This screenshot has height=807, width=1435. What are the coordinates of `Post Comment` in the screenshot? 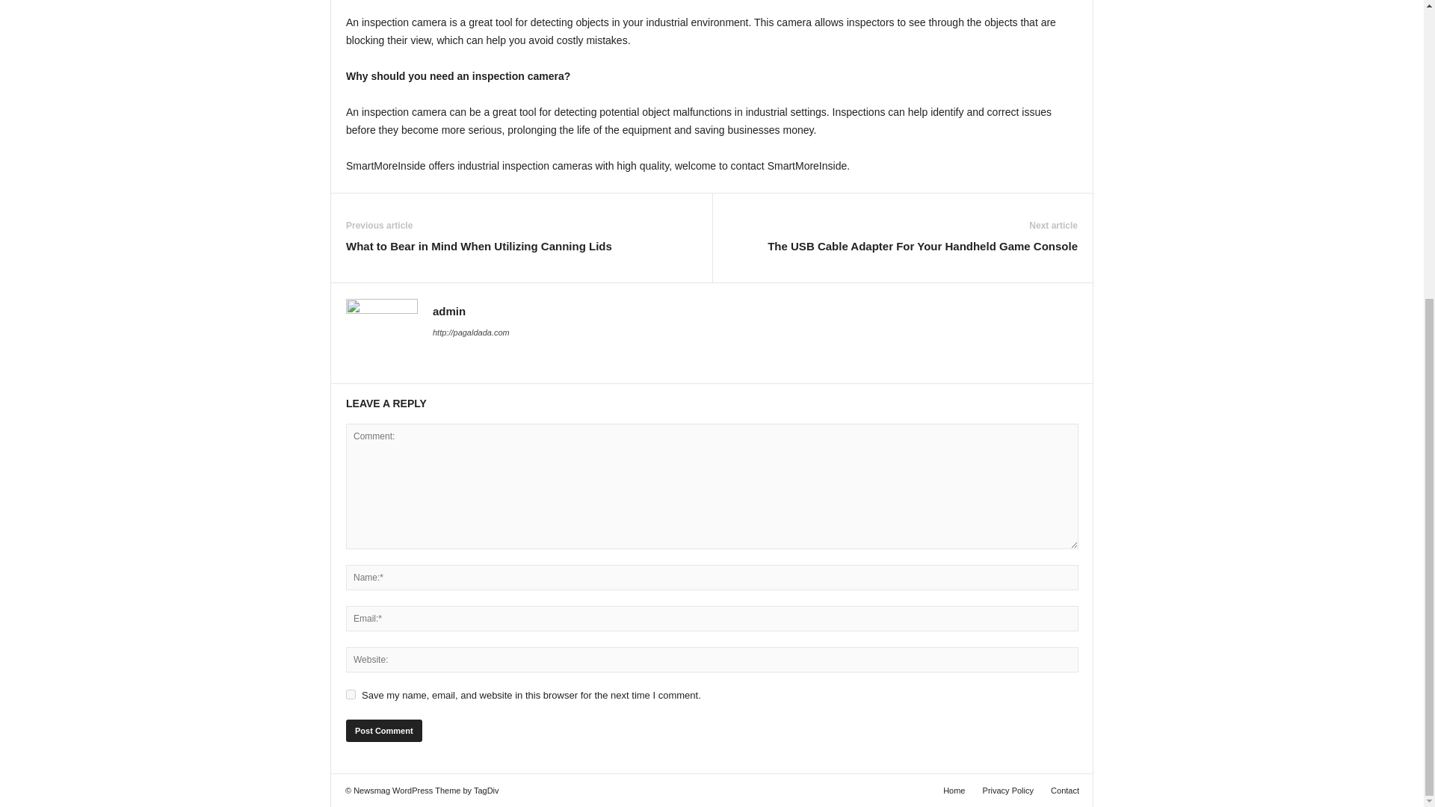 It's located at (383, 731).